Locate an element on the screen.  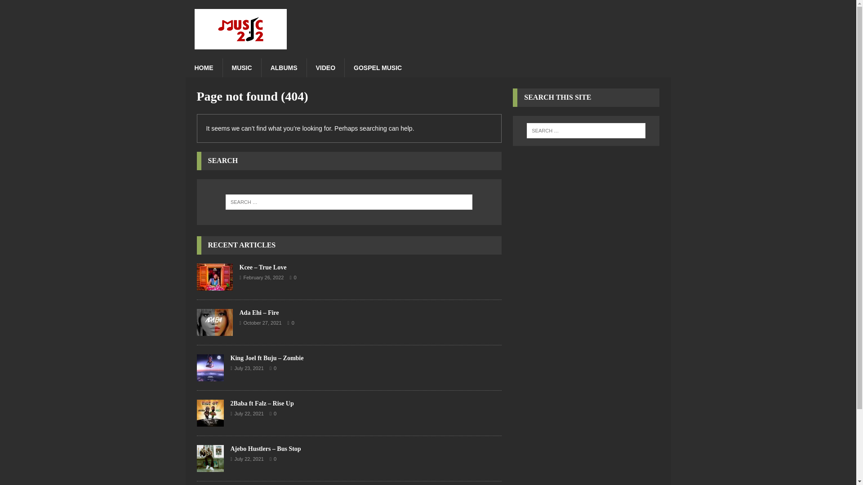
Search is located at coordinates (33, 7).